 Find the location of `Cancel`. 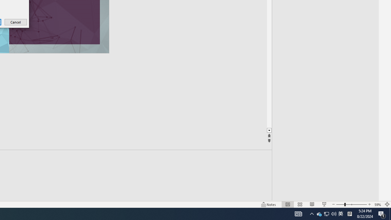

Cancel is located at coordinates (319, 214).